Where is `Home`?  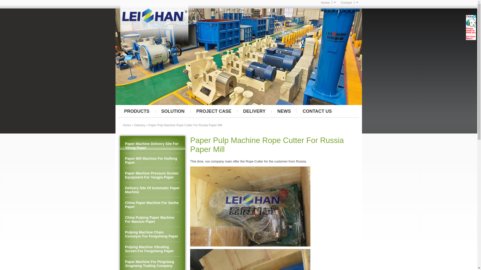 Home is located at coordinates (127, 125).